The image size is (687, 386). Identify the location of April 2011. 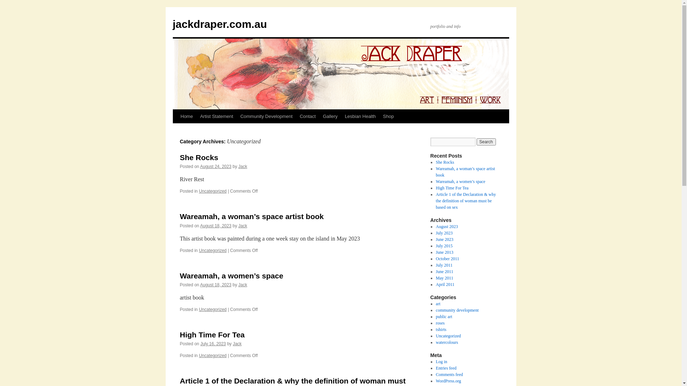
(445, 284).